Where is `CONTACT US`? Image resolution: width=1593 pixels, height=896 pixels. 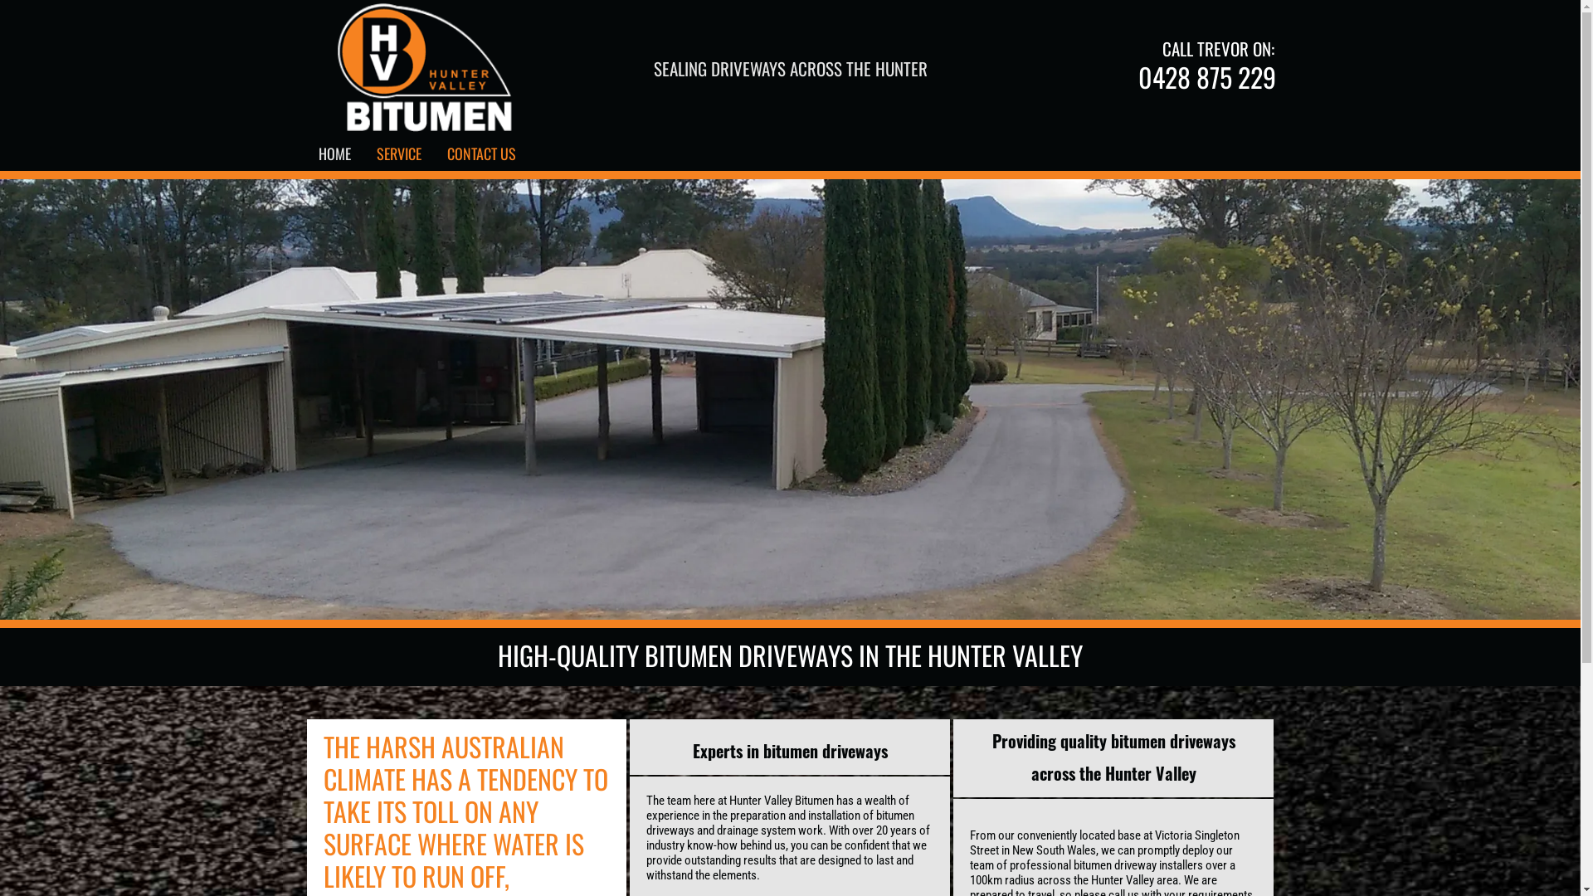 CONTACT US is located at coordinates (481, 153).